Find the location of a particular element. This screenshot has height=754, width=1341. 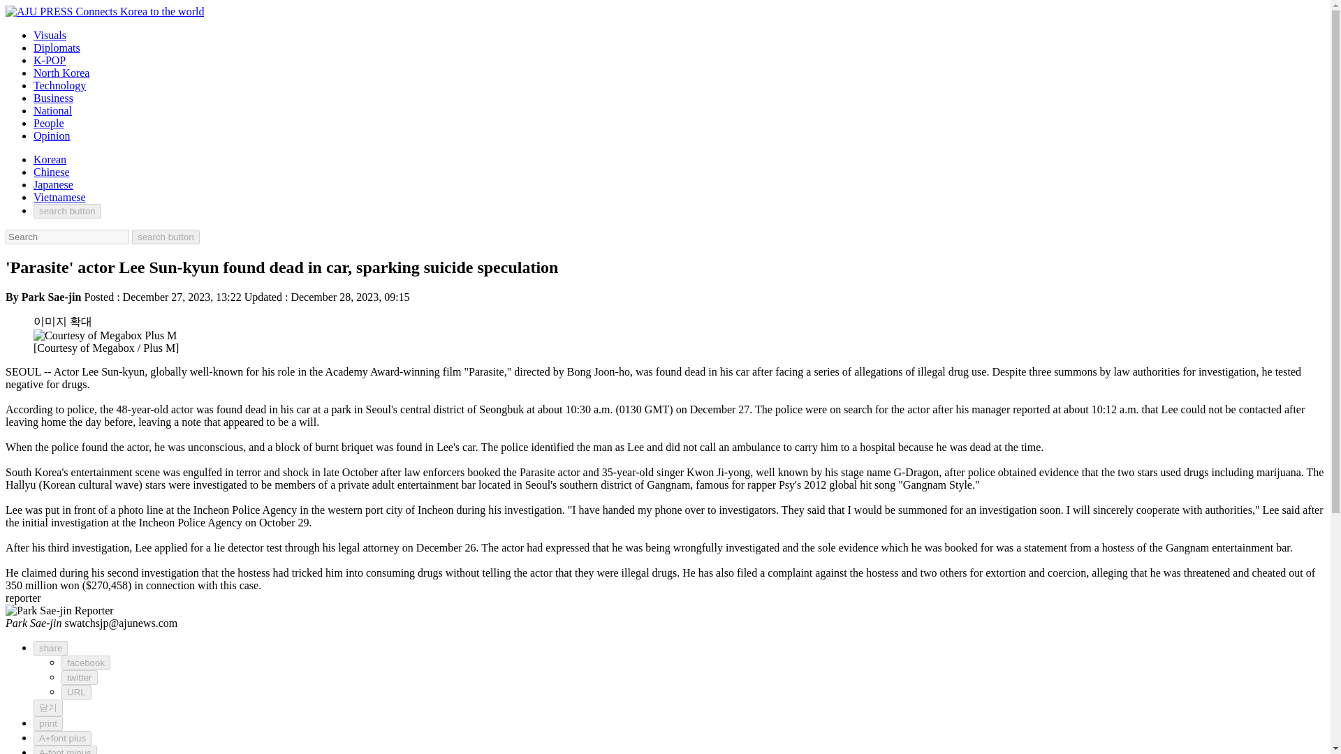

search button is located at coordinates (67, 211).